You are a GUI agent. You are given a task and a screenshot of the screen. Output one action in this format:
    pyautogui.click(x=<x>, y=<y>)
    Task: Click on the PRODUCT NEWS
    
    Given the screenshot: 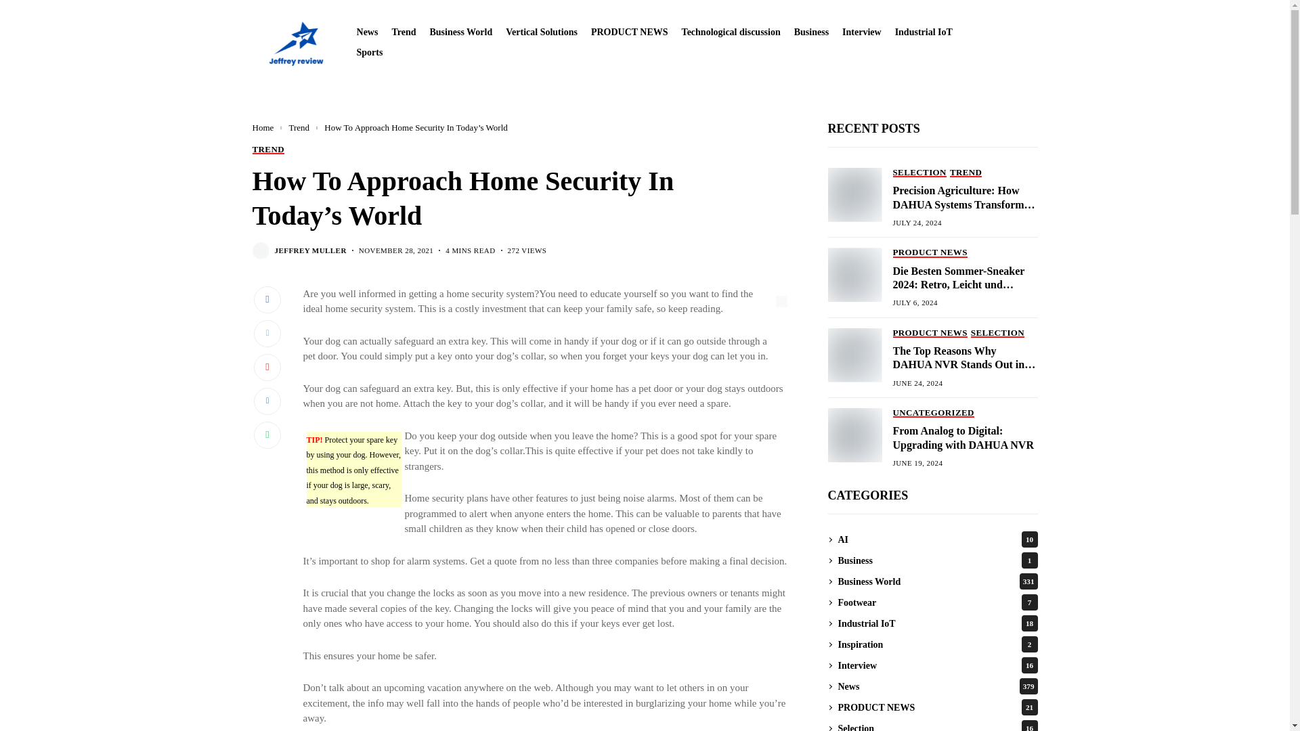 What is the action you would take?
    pyautogui.click(x=630, y=32)
    